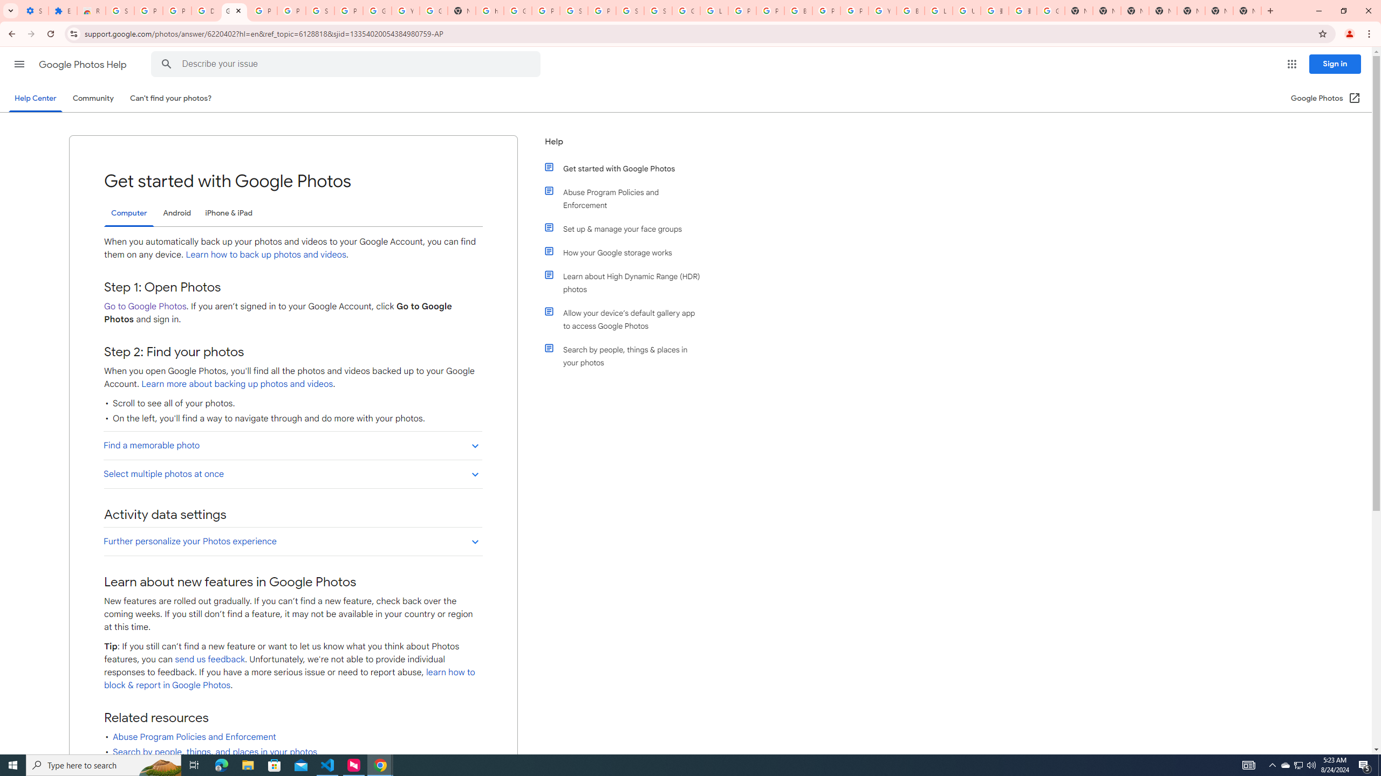 Image resolution: width=1381 pixels, height=776 pixels. I want to click on Community, so click(93, 98).